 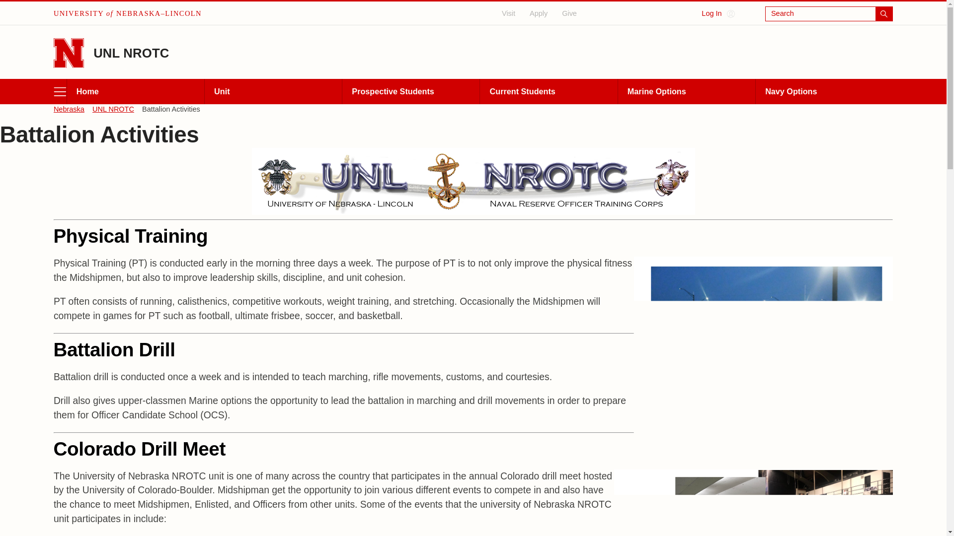 I want to click on Navy Options, so click(x=824, y=91).